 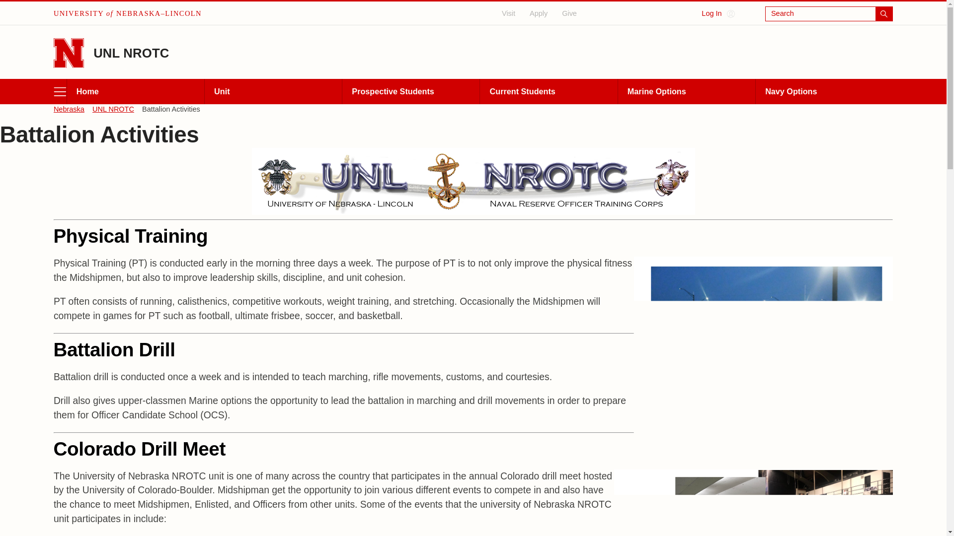 I want to click on Navy Options, so click(x=824, y=91).